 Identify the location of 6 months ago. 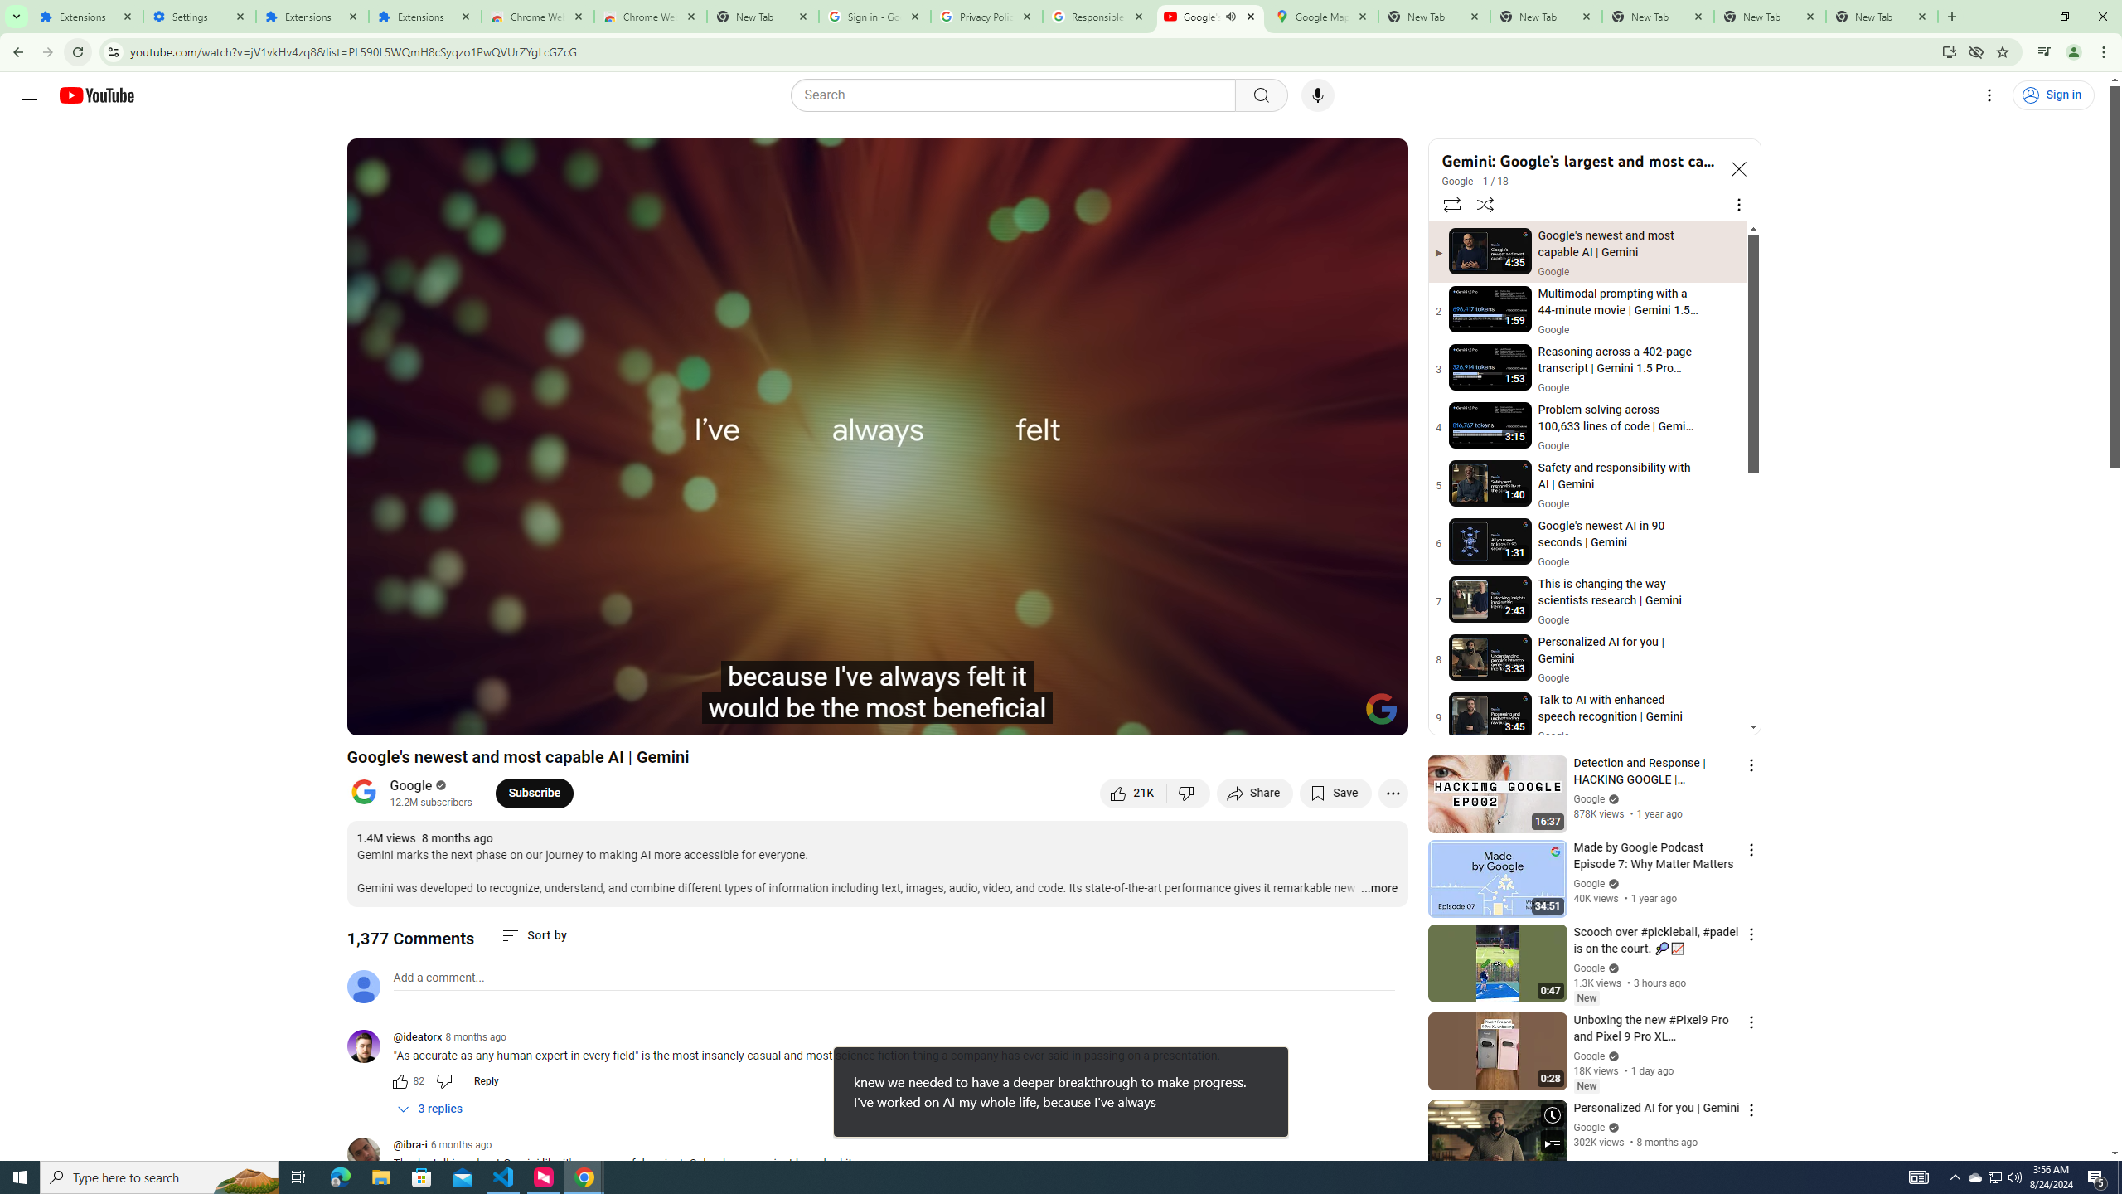
(461, 1144).